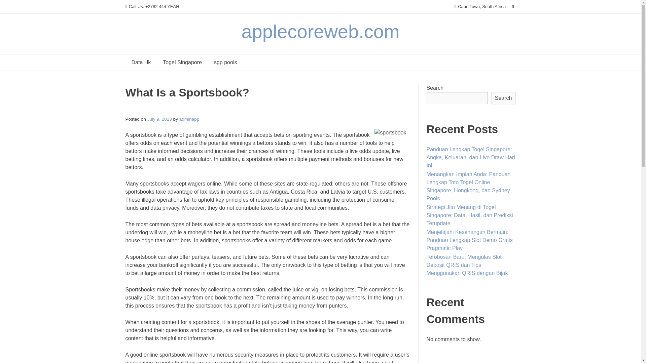 The width and height of the screenshot is (646, 363). What do you see at coordinates (182, 63) in the screenshot?
I see `Togel Singapore` at bounding box center [182, 63].